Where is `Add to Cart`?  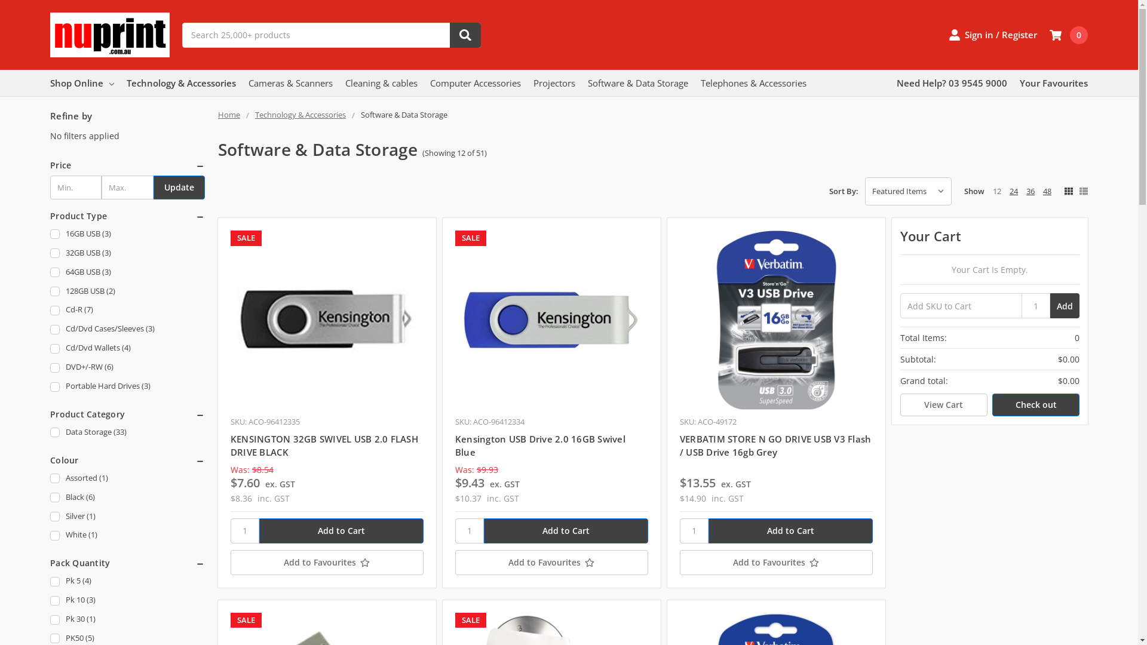 Add to Cart is located at coordinates (342, 531).